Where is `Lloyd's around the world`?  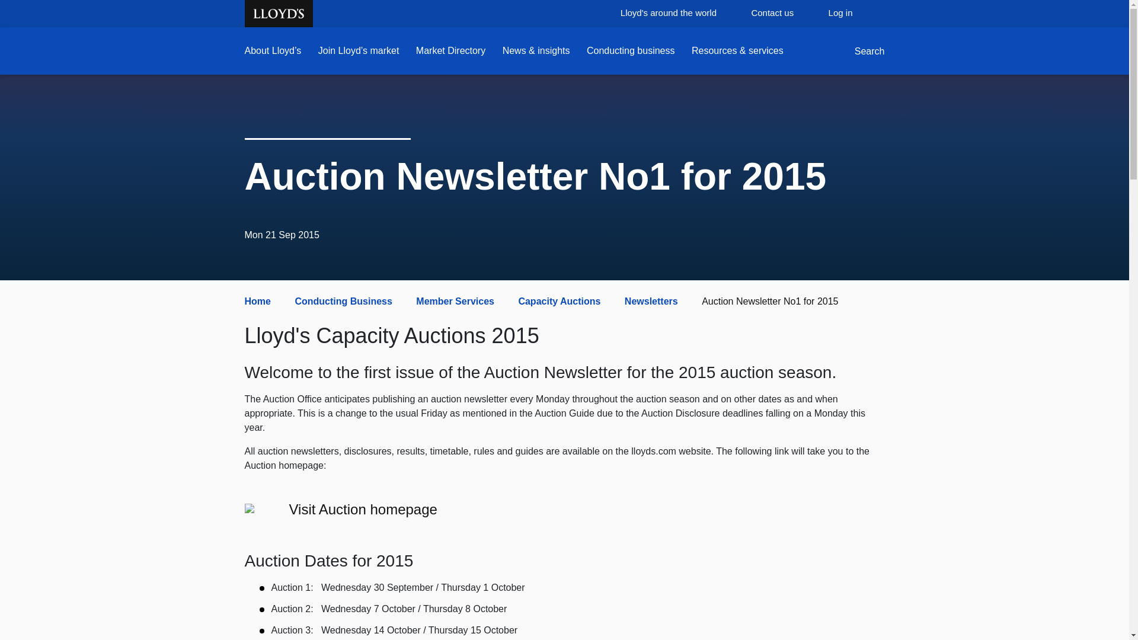
Lloyd's around the world is located at coordinates (680, 13).